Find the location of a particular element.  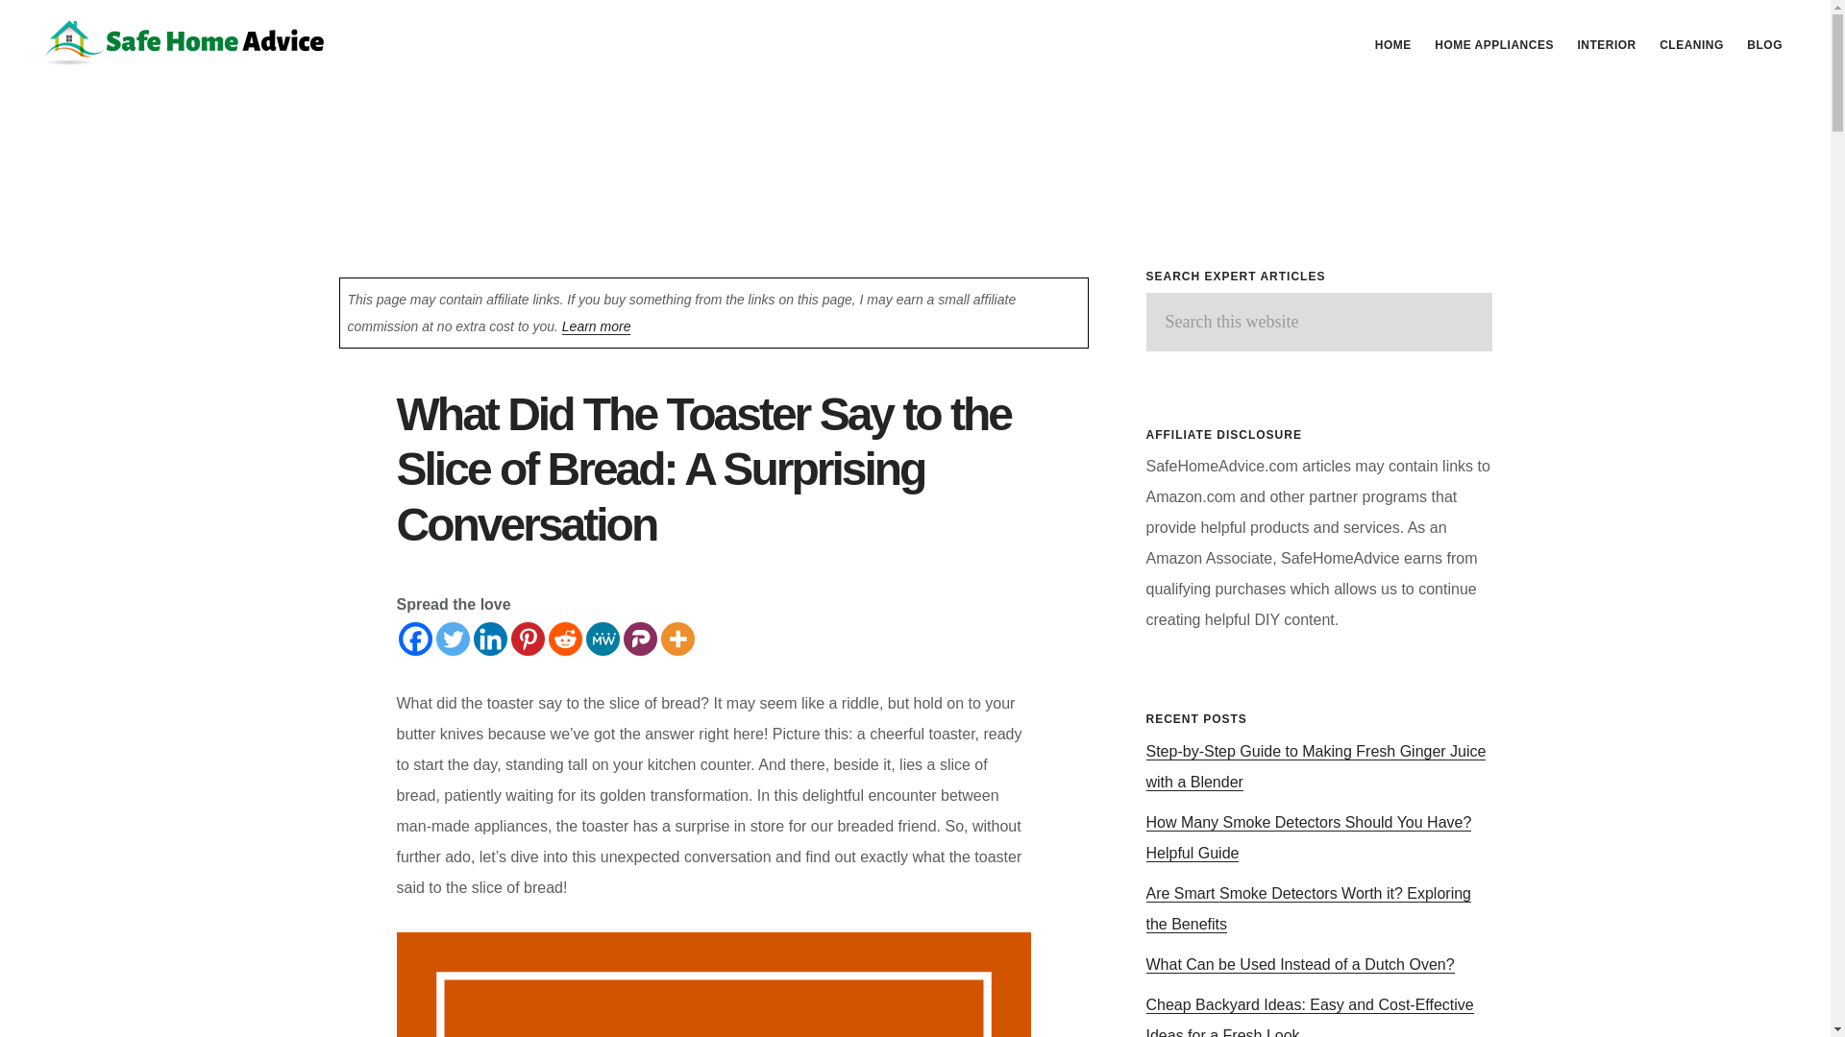

Pinterest is located at coordinates (527, 639).